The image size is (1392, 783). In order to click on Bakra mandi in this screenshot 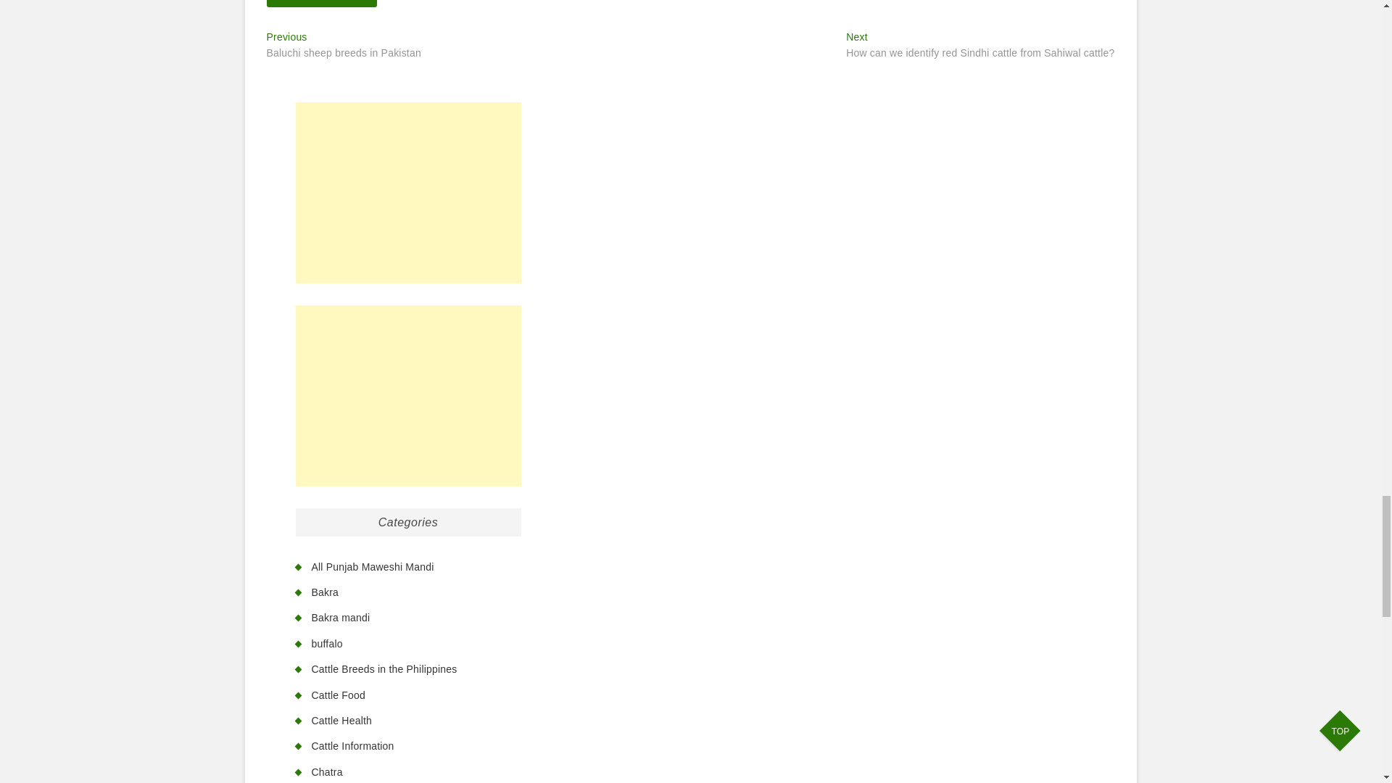, I will do `click(341, 617)`.